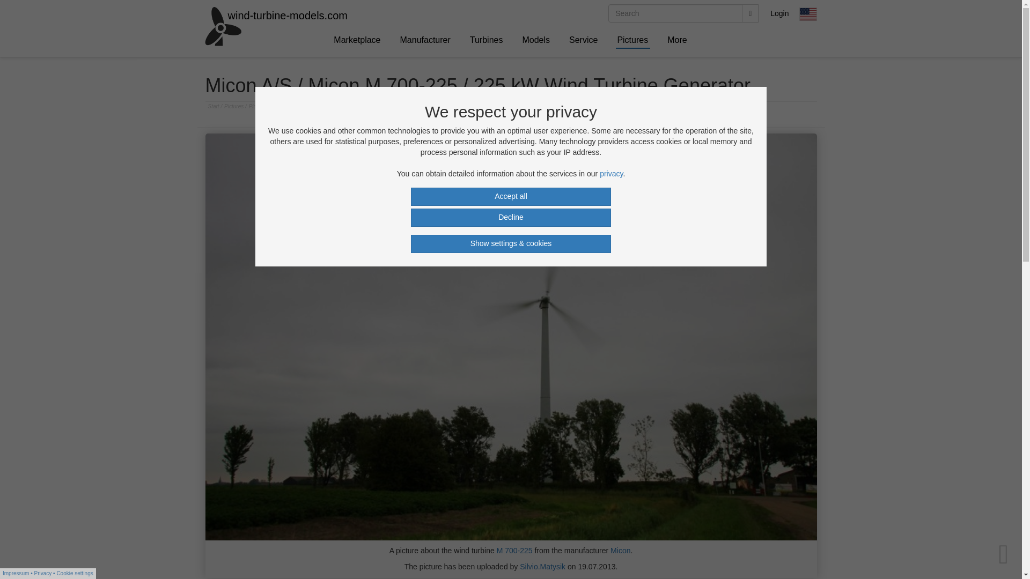 This screenshot has height=579, width=1030. Describe the element at coordinates (426, 40) in the screenshot. I see `Manufacturer` at that location.